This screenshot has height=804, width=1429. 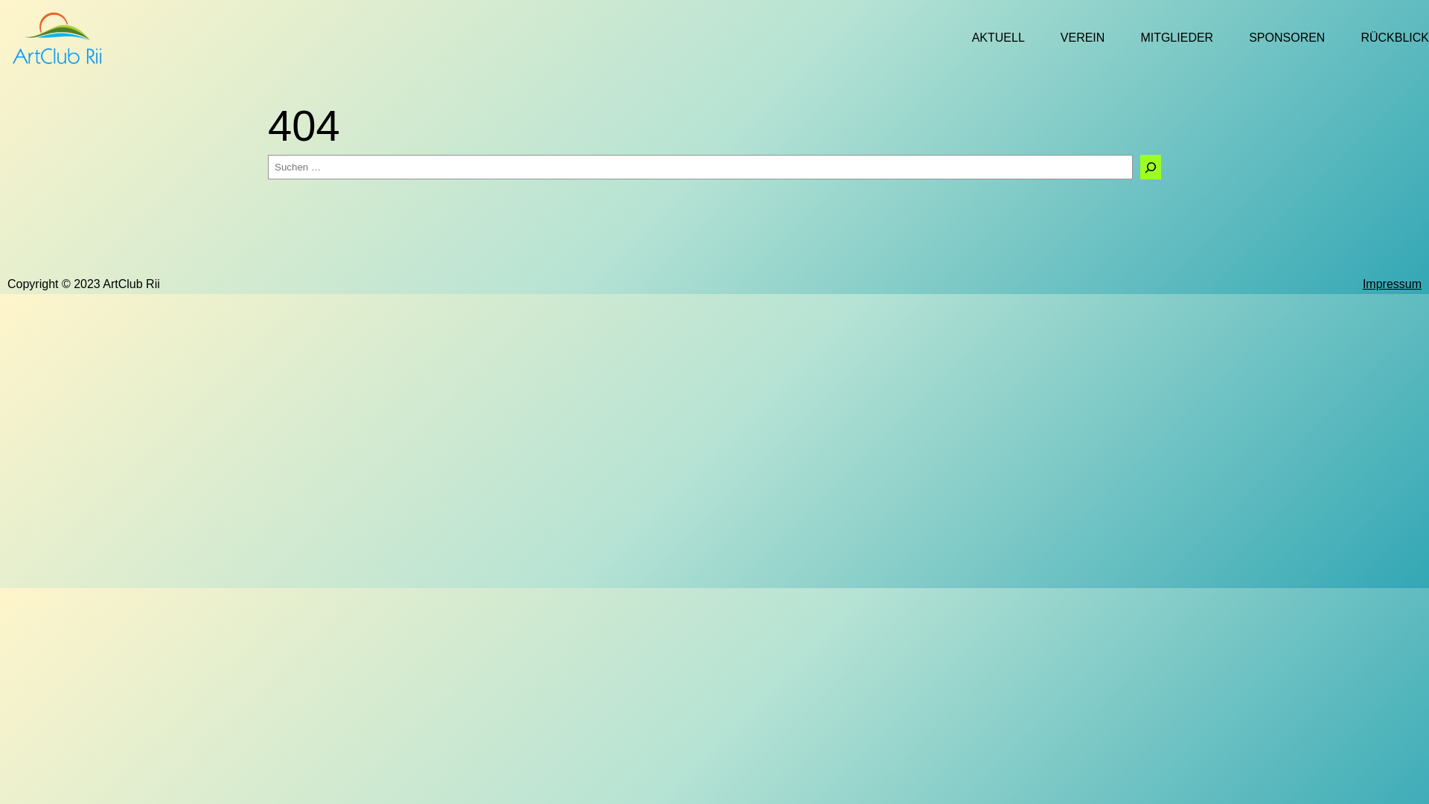 I want to click on VEREIN, so click(x=1083, y=38).